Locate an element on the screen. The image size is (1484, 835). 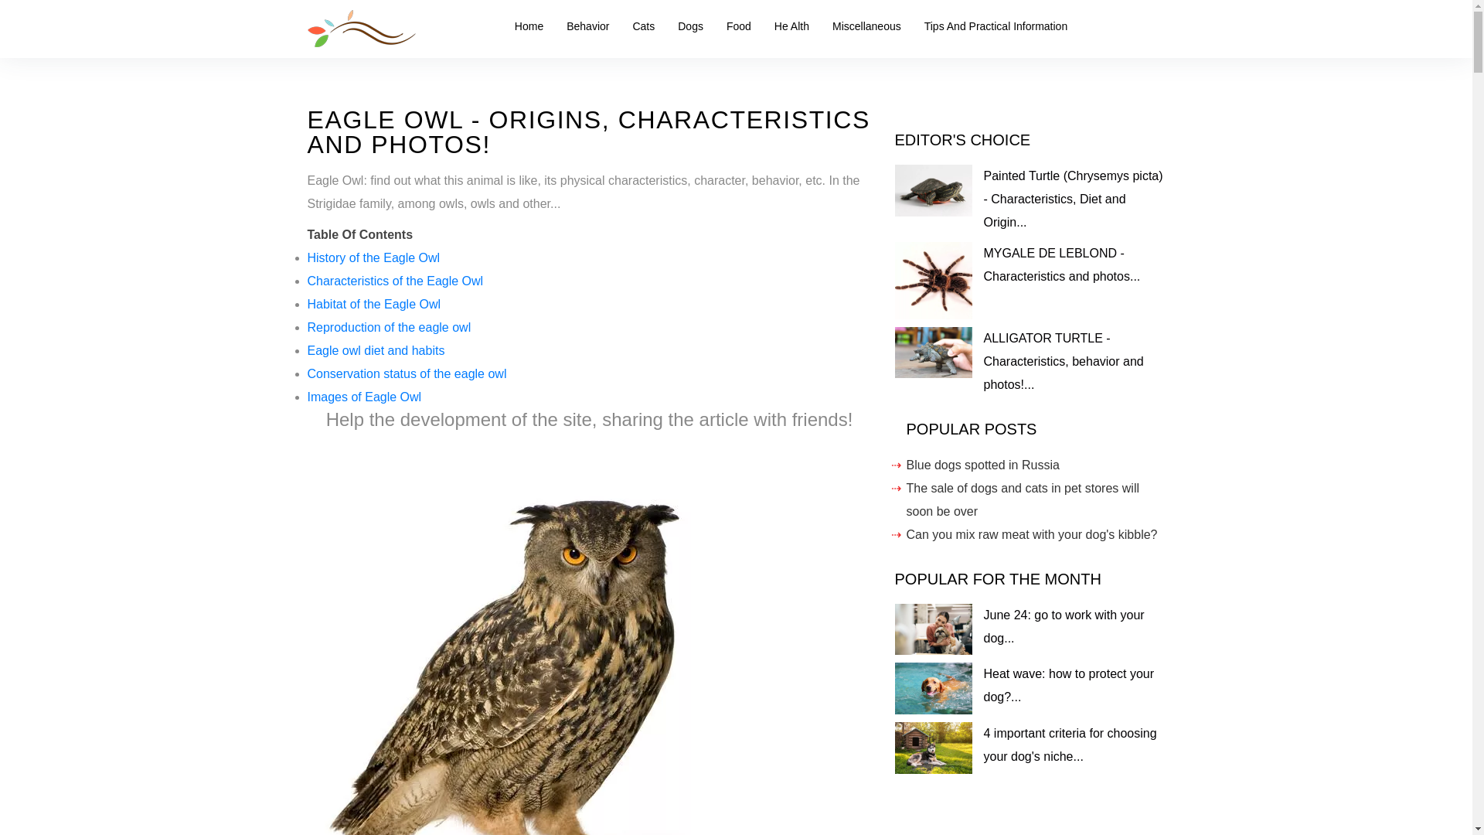
Conservation status of the eagle owl is located at coordinates (407, 374).